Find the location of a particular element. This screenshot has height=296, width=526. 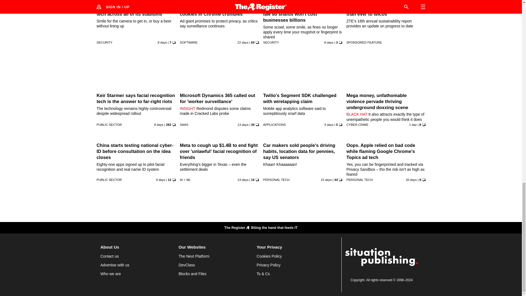

23 Jul 2024 0:3 is located at coordinates (243, 42).